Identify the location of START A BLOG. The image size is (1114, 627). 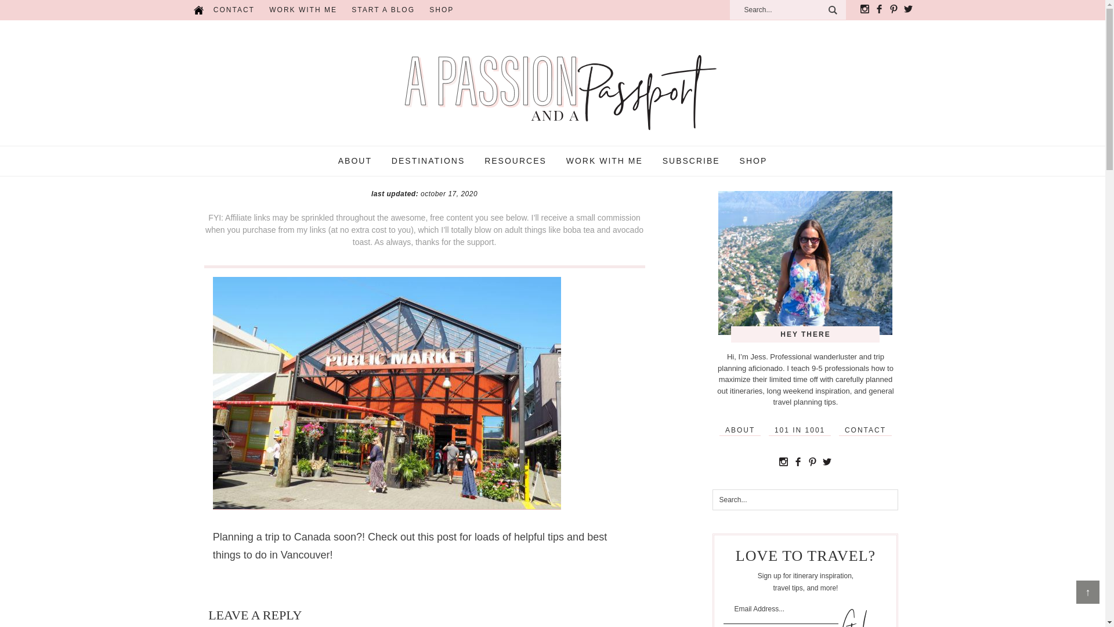
(383, 10).